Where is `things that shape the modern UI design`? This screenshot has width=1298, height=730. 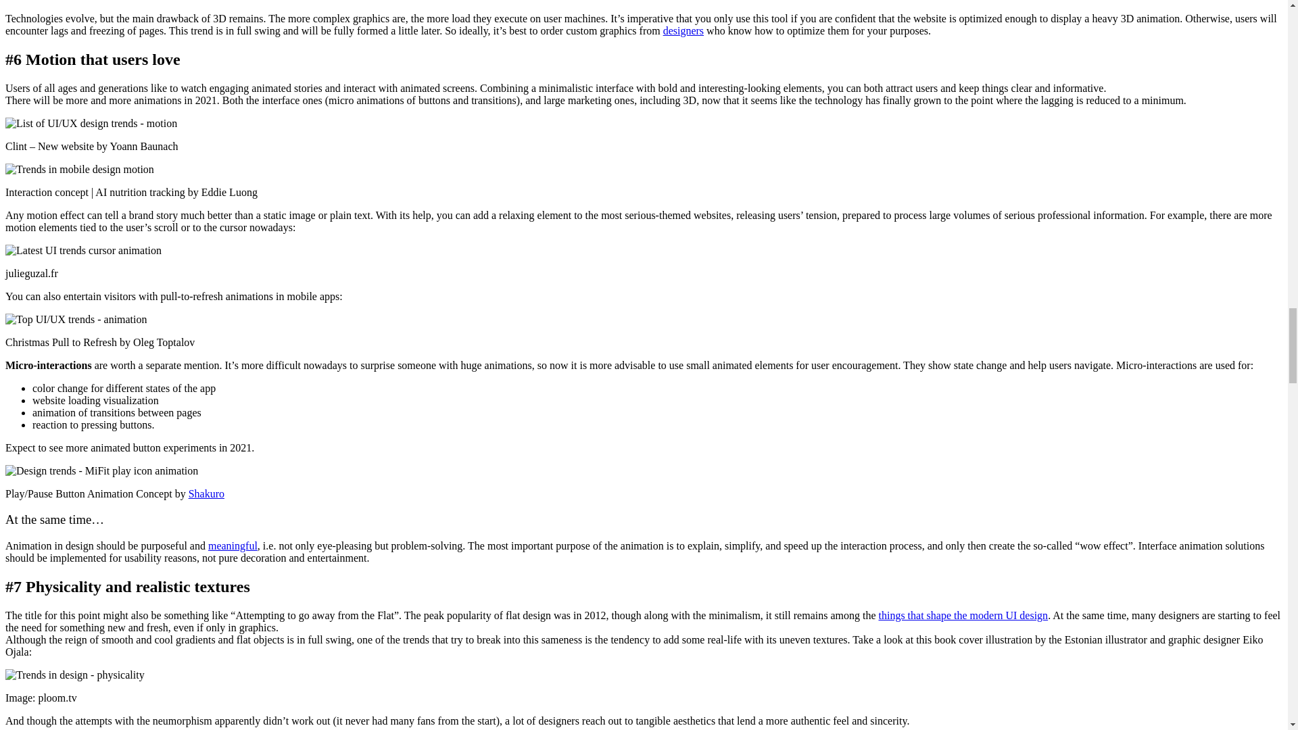
things that shape the modern UI design is located at coordinates (963, 615).